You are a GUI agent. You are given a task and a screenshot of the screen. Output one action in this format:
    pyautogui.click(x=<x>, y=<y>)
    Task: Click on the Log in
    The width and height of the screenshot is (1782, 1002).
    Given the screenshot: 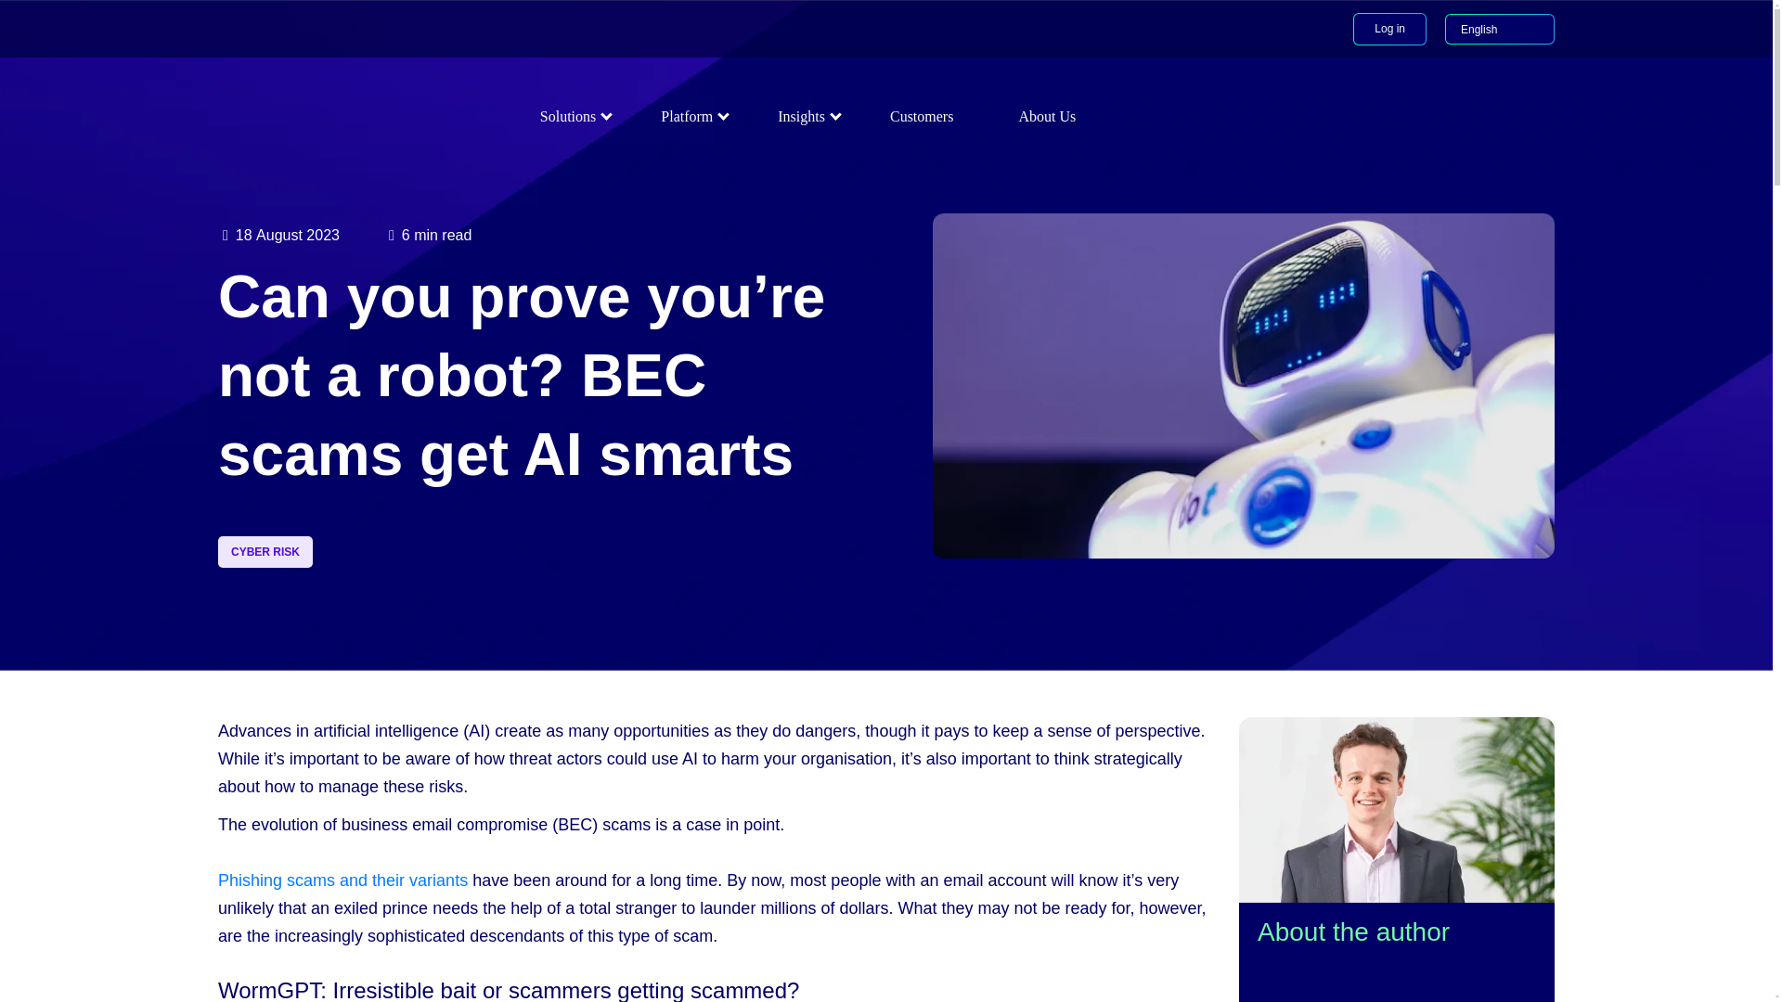 What is the action you would take?
    pyautogui.click(x=1389, y=29)
    